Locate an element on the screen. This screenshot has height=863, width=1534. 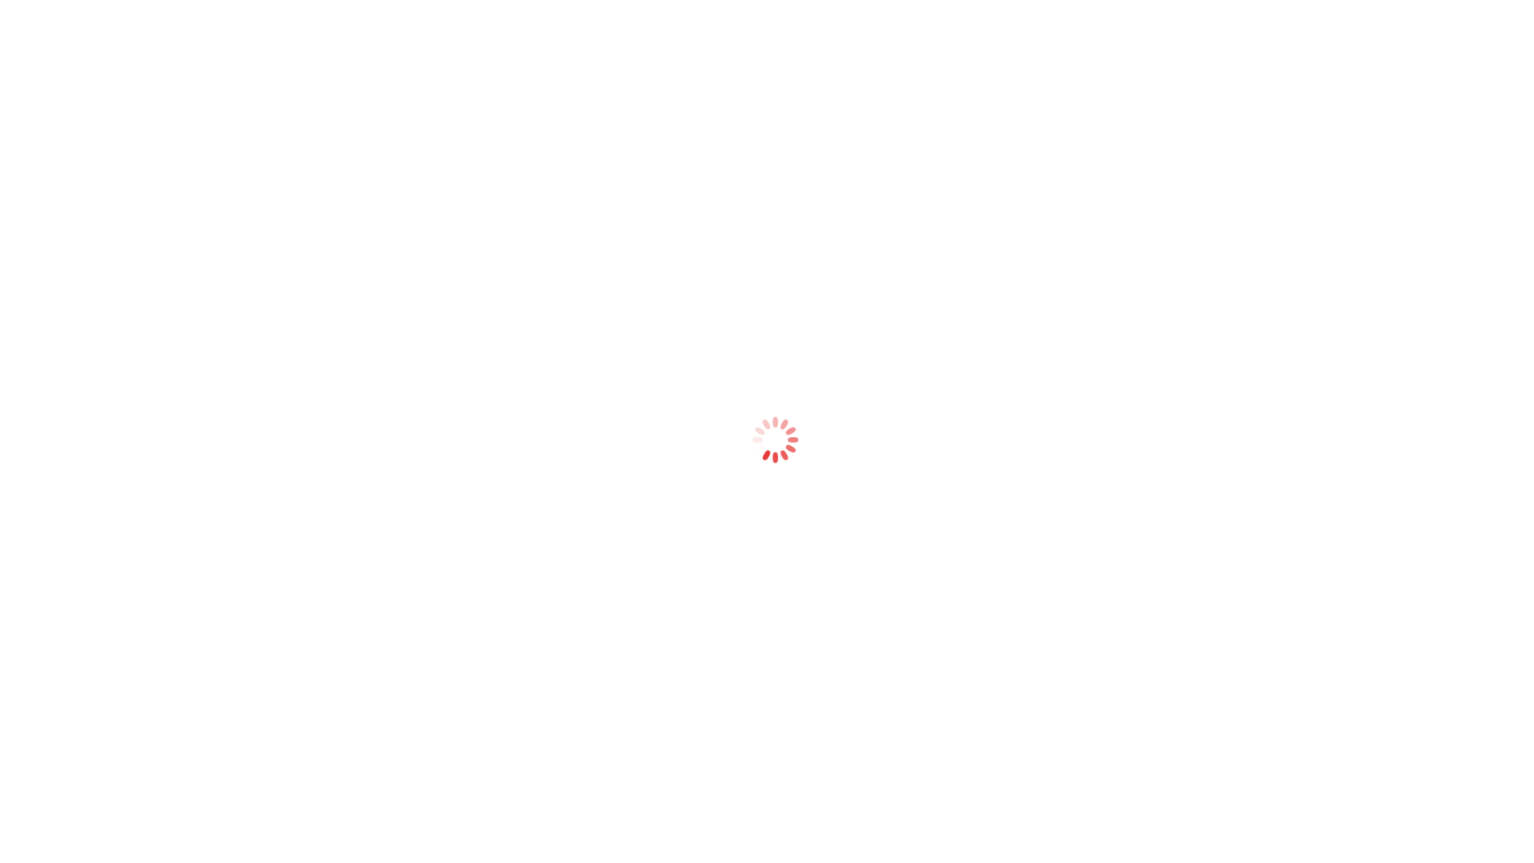
Politik is located at coordinates (523, 70).